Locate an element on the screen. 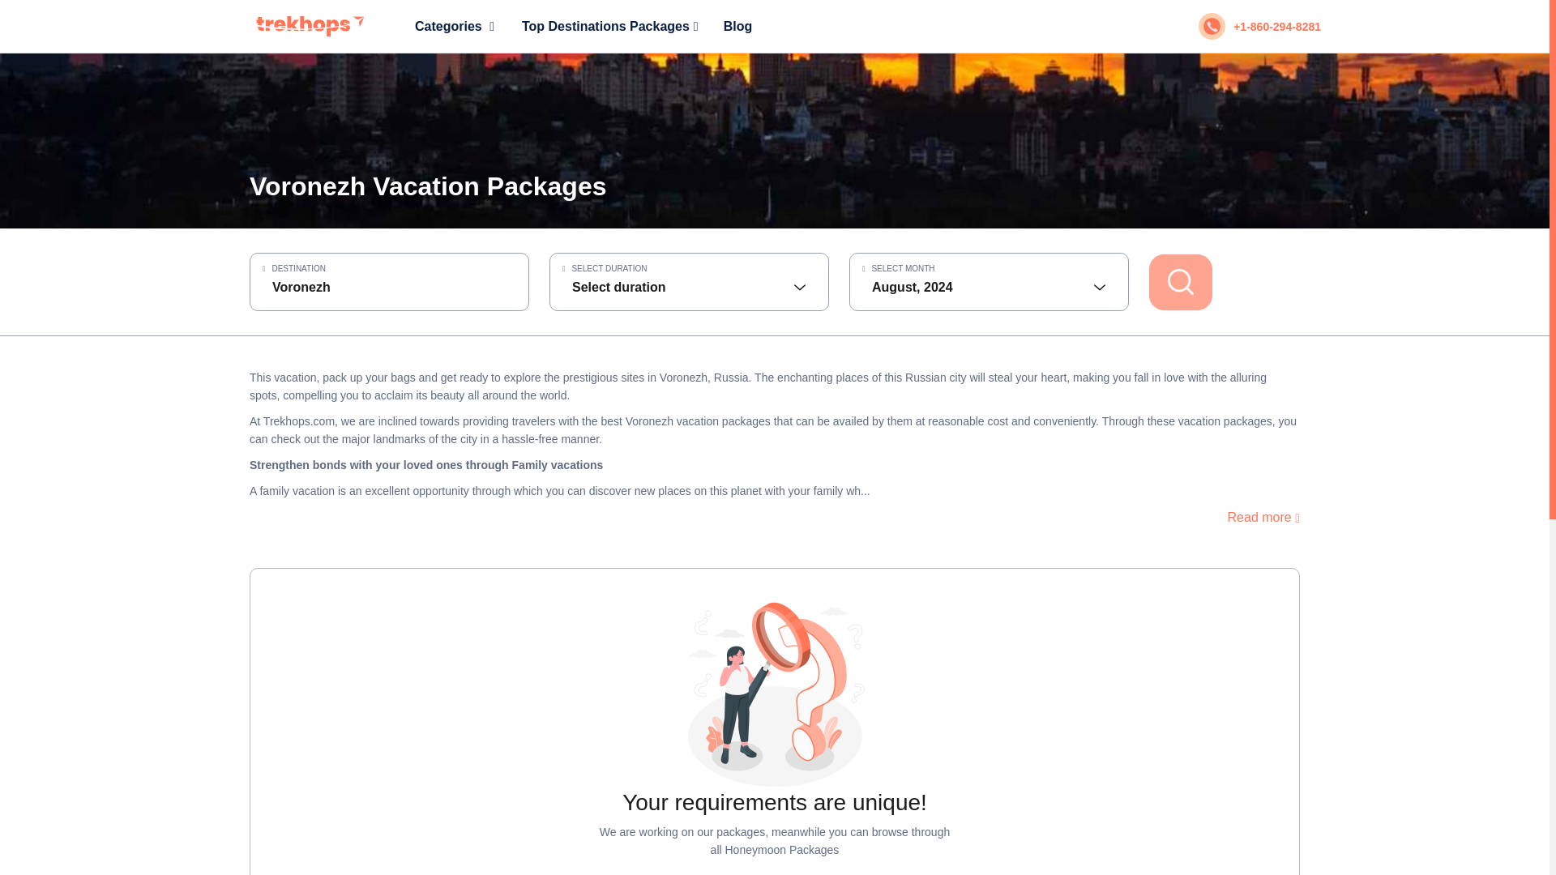  Select duration is located at coordinates (689, 287).